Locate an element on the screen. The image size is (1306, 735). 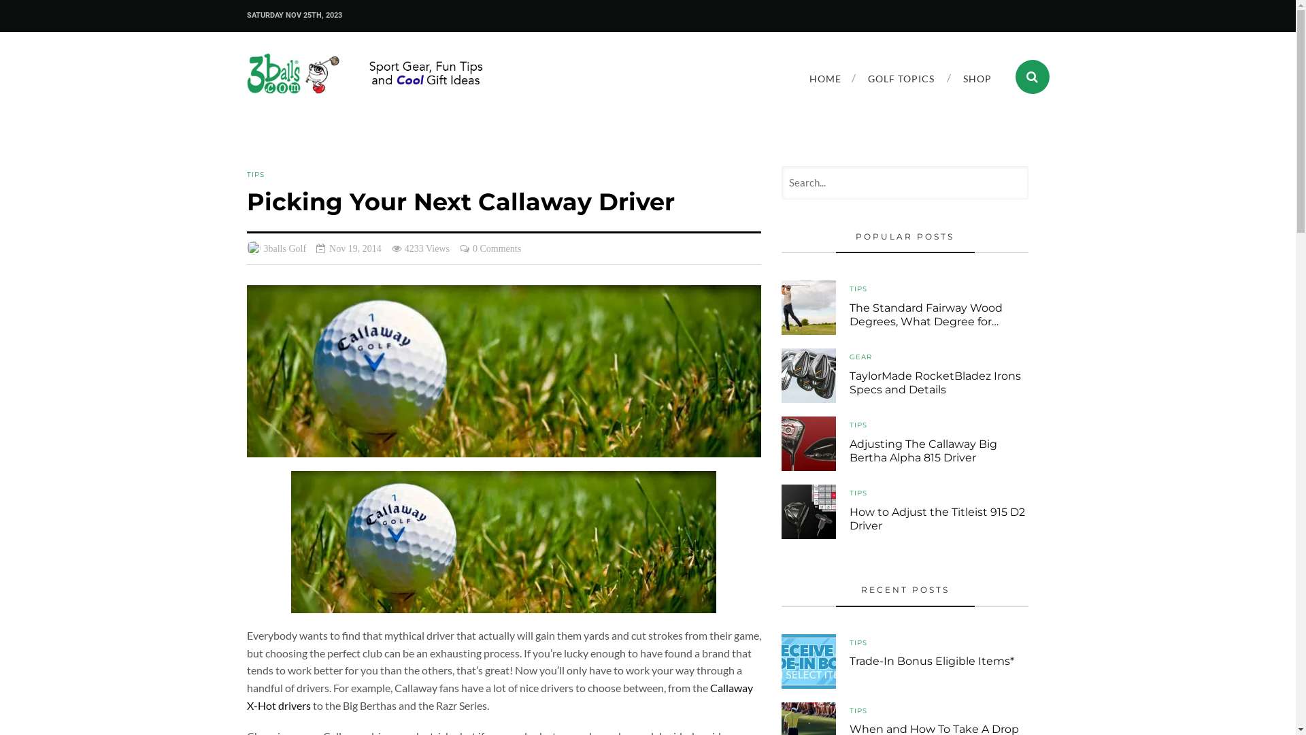
TIPS is located at coordinates (858, 493).